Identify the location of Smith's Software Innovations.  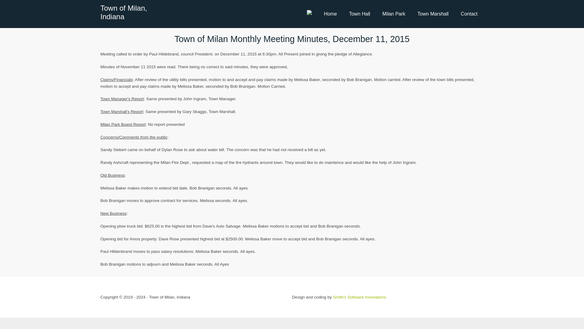
(360, 297).